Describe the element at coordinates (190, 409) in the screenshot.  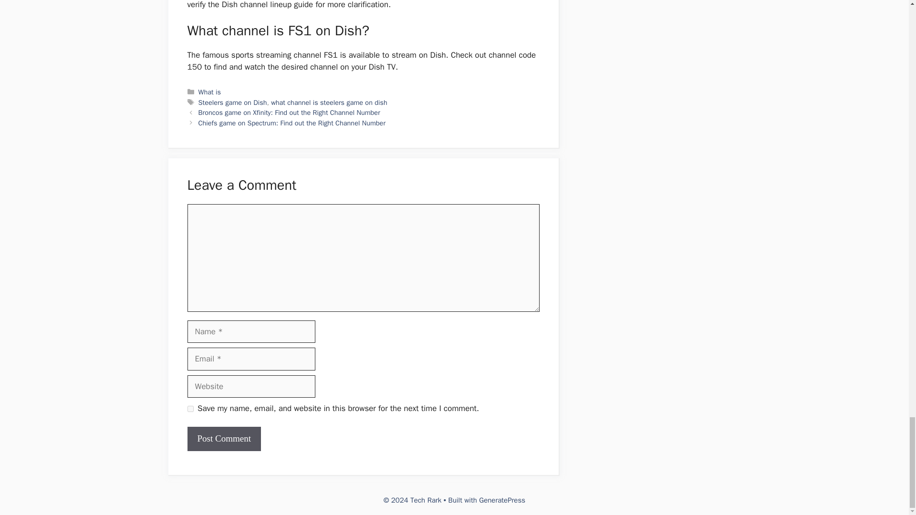
I see `yes` at that location.